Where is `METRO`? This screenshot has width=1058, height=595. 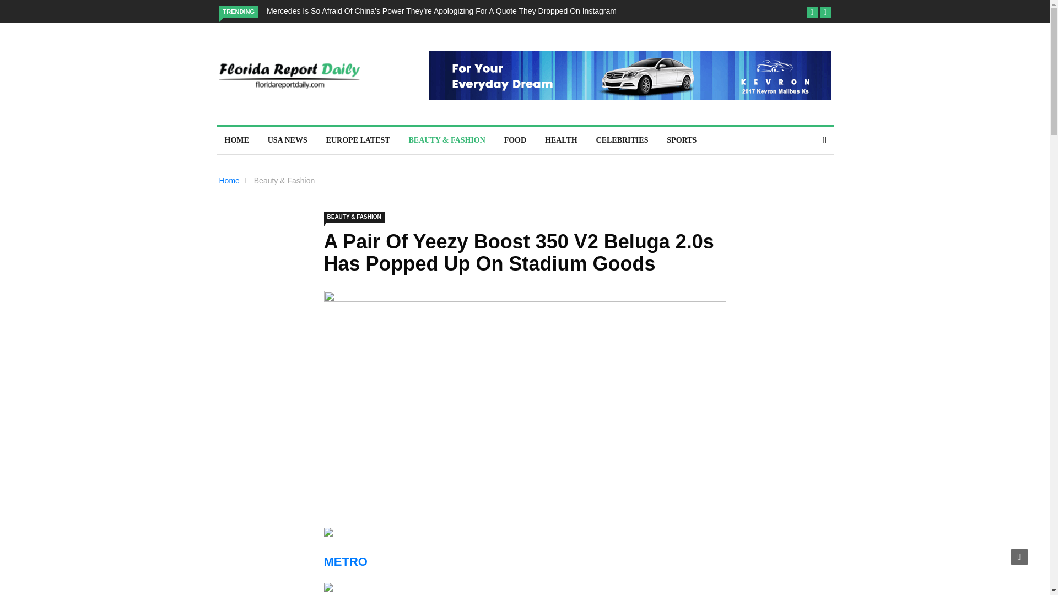
METRO is located at coordinates (345, 561).